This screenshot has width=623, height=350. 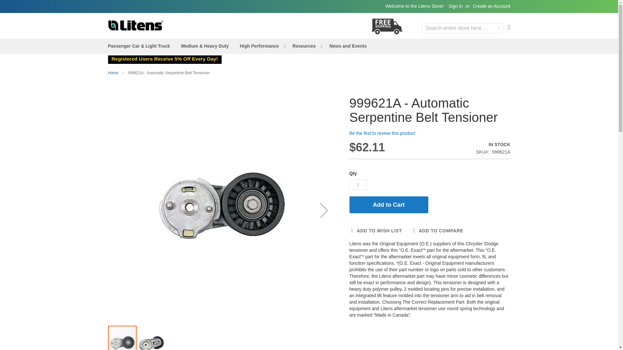 I want to click on Create an Account, so click(x=491, y=6).